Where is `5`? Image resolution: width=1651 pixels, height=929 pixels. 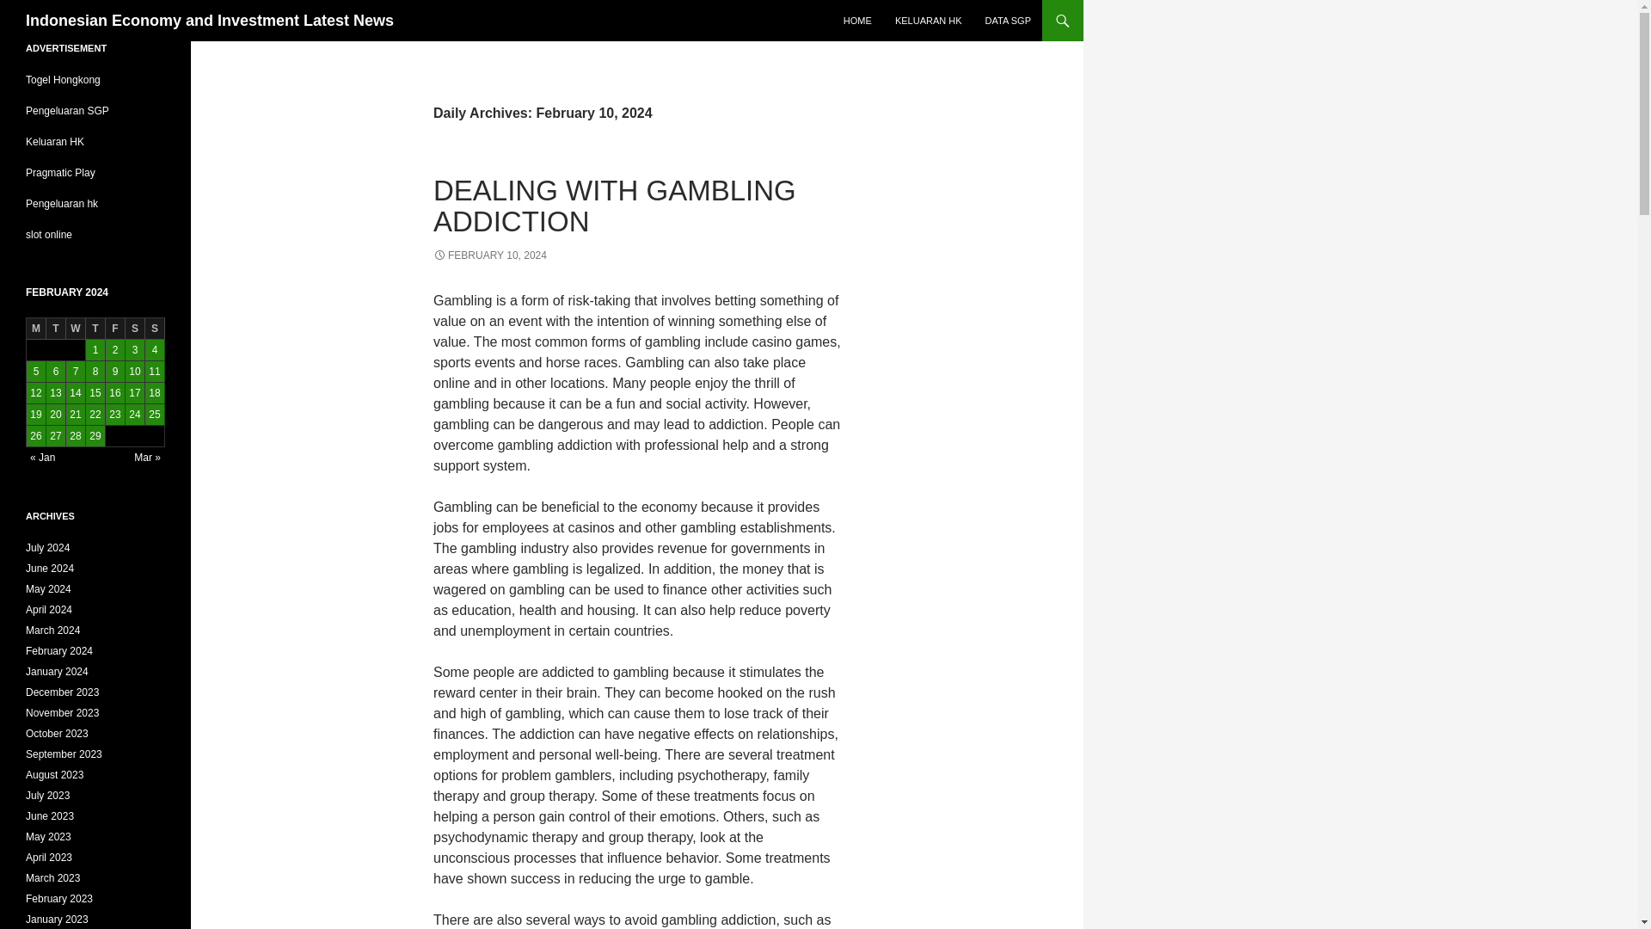 5 is located at coordinates (36, 372).